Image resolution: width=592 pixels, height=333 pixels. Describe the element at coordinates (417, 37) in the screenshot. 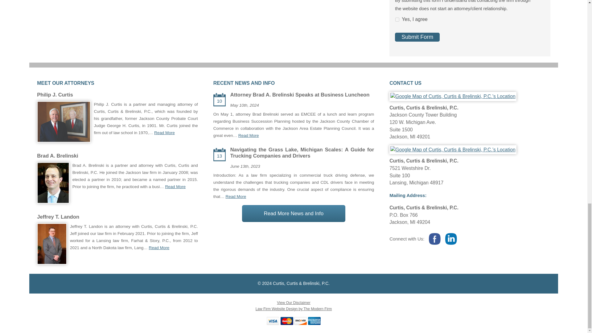

I see `Submit Form` at that location.